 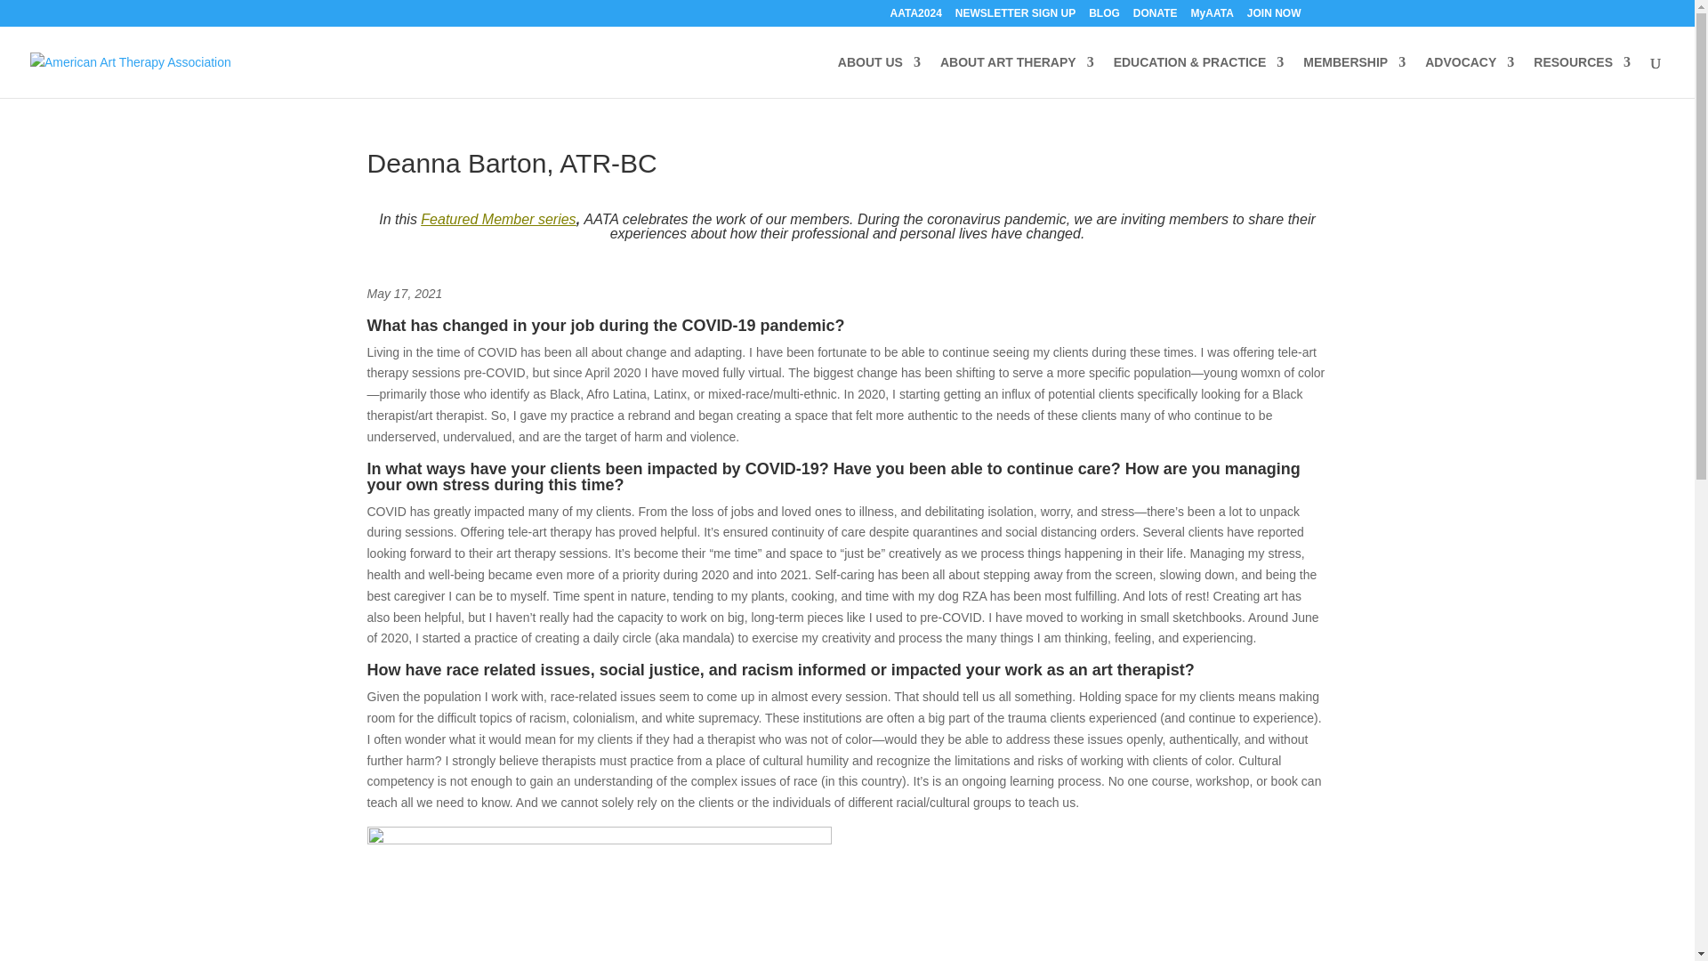 I want to click on JOIN NOW, so click(x=1274, y=17).